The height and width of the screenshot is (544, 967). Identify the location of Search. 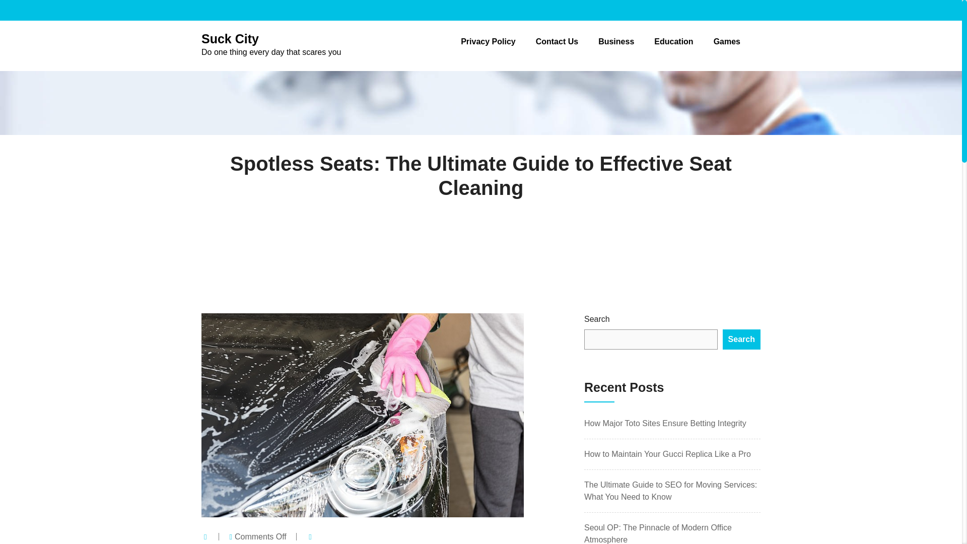
(616, 41).